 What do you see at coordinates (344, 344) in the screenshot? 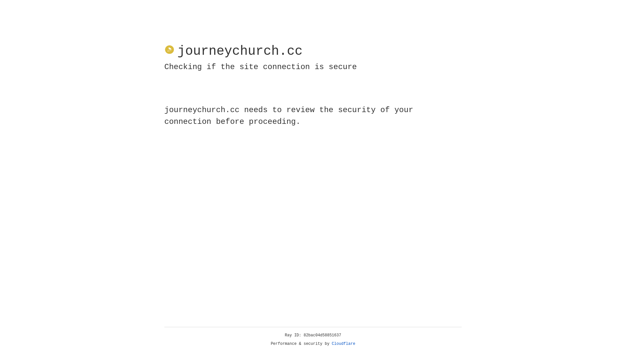
I see `Cloudflare` at bounding box center [344, 344].